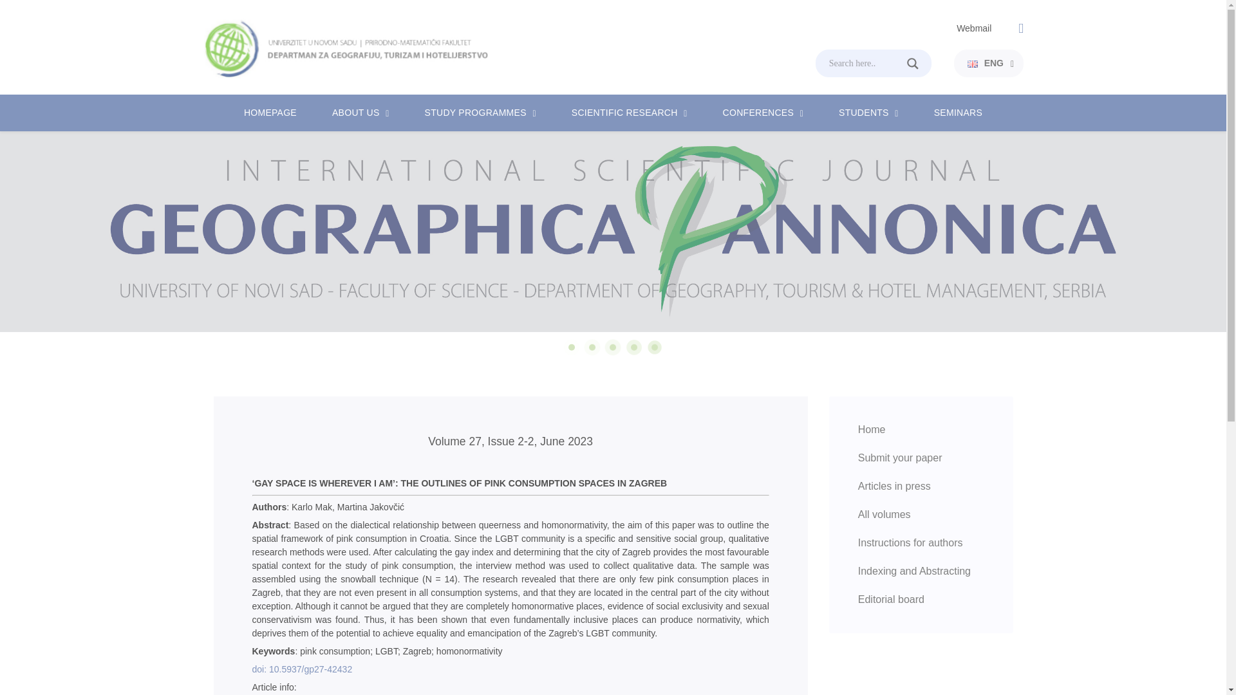  Describe the element at coordinates (986, 62) in the screenshot. I see `ENG` at that location.